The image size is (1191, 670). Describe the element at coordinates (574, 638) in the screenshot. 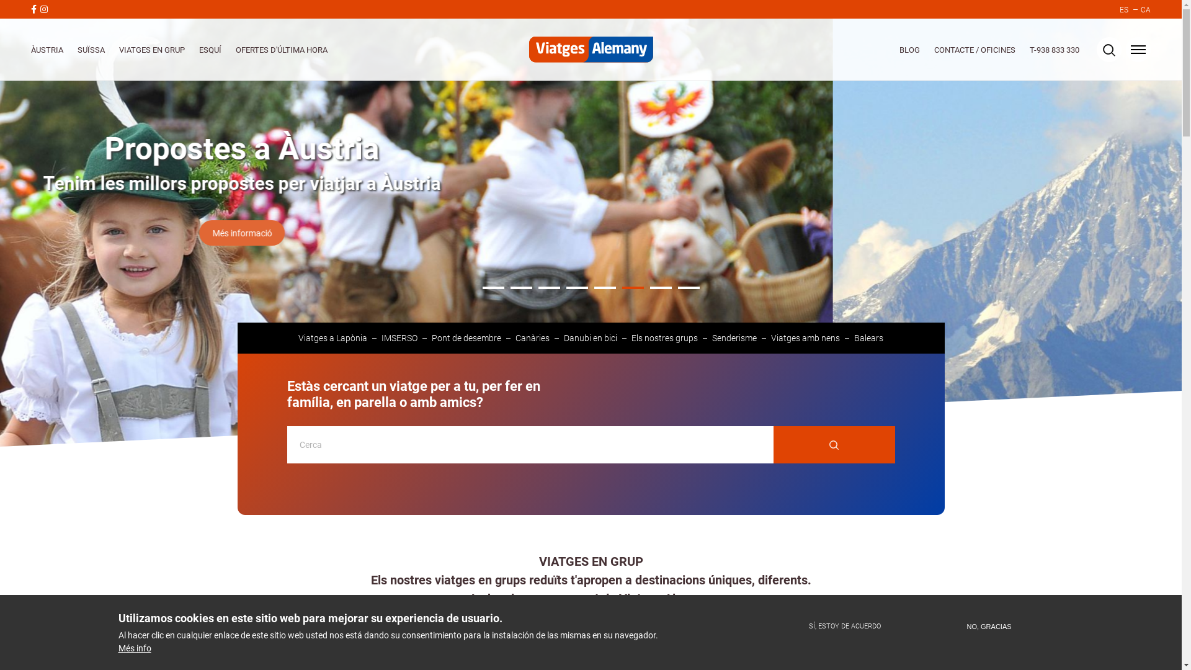

I see `Cap de setmana a Lourdes` at that location.